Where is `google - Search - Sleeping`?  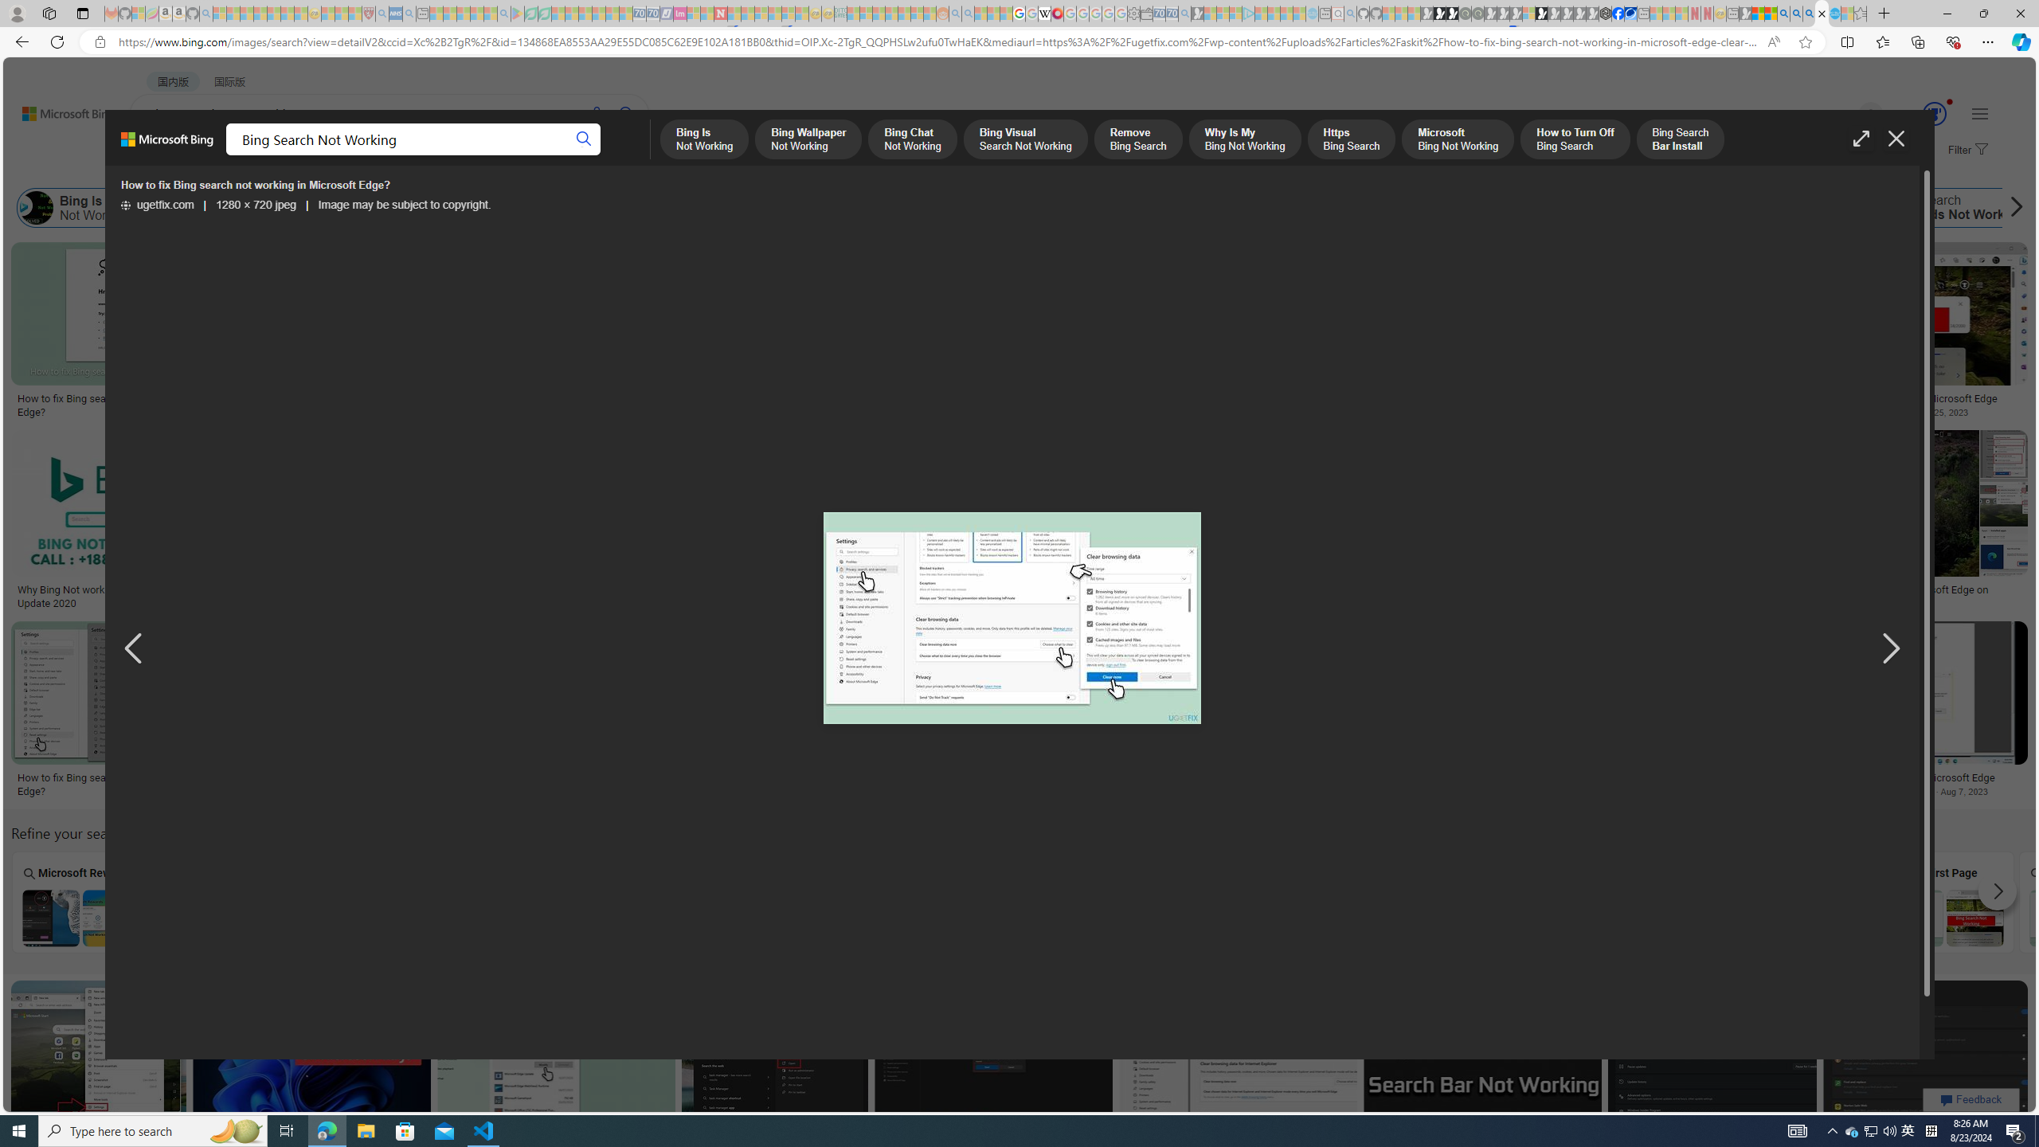
google - Search - Sleeping is located at coordinates (504, 14).